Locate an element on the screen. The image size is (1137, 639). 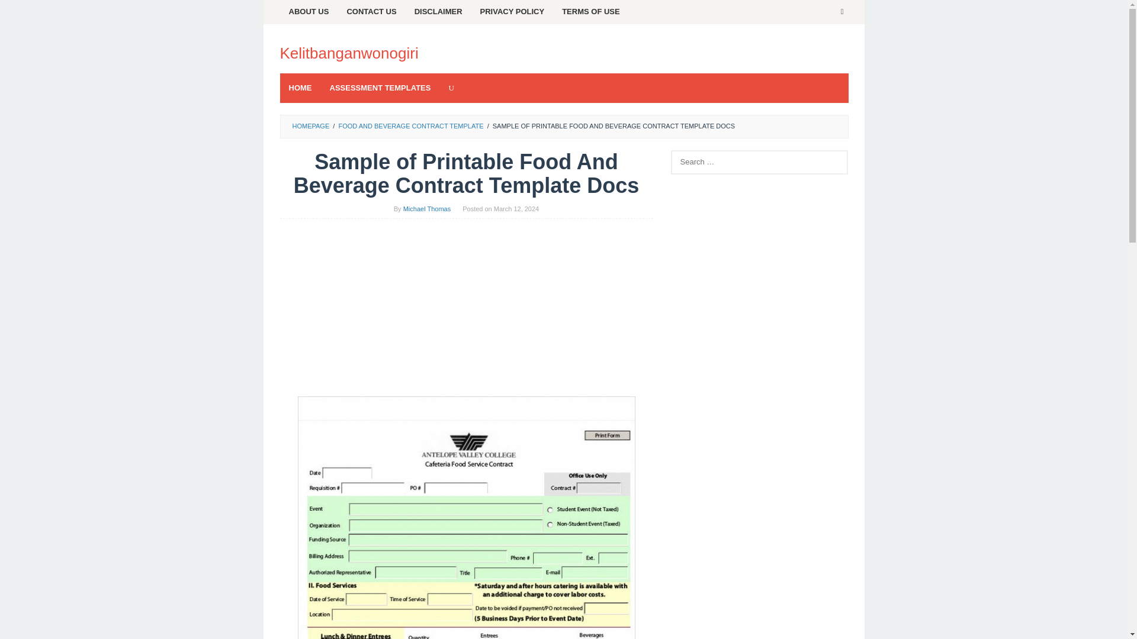
DISCLAIMER is located at coordinates (438, 12).